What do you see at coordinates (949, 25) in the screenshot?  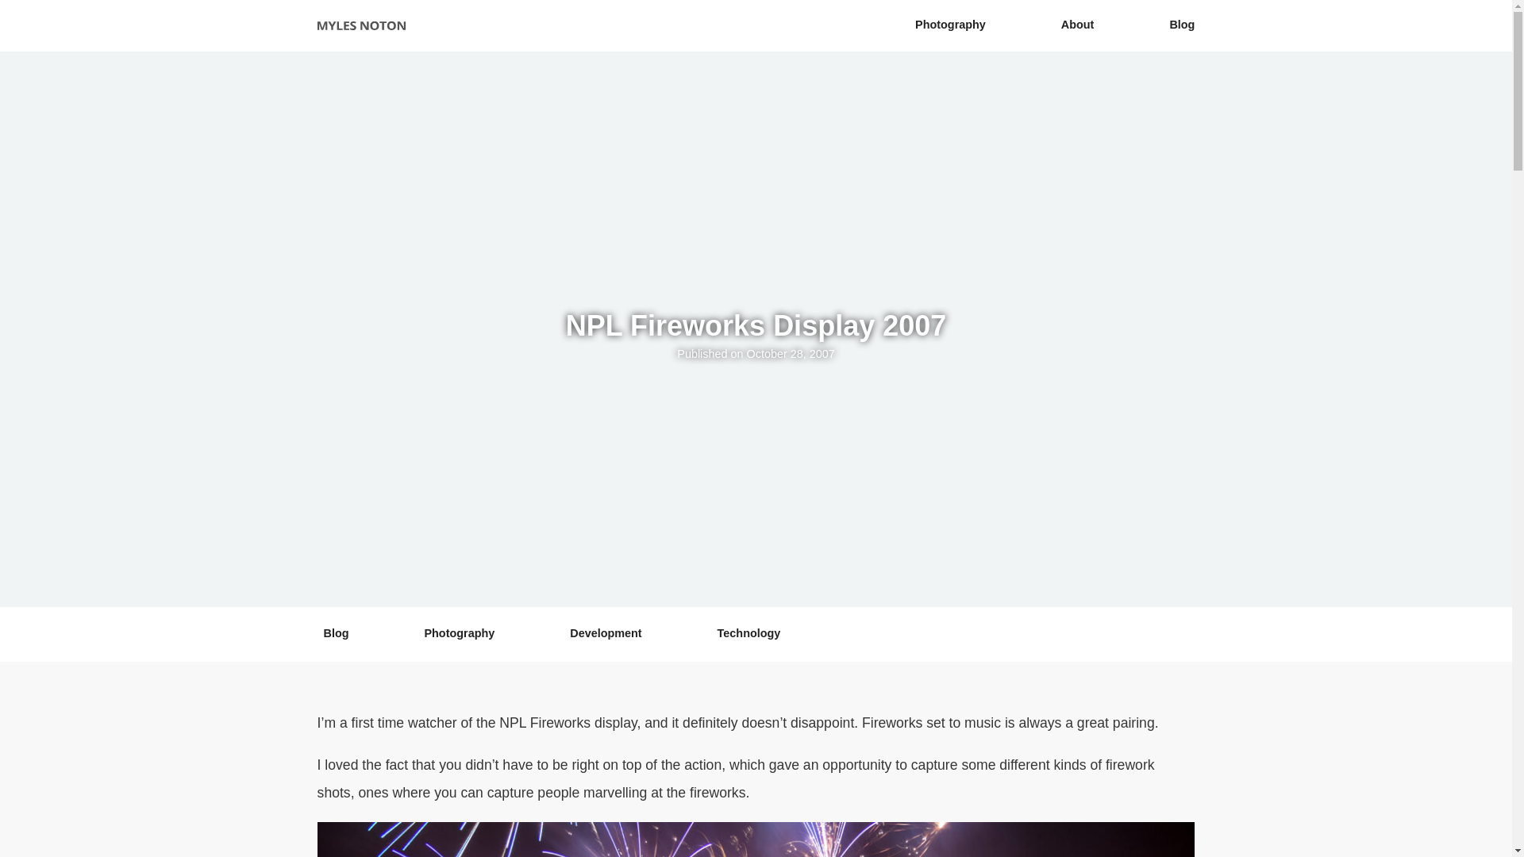 I see `Photography` at bounding box center [949, 25].